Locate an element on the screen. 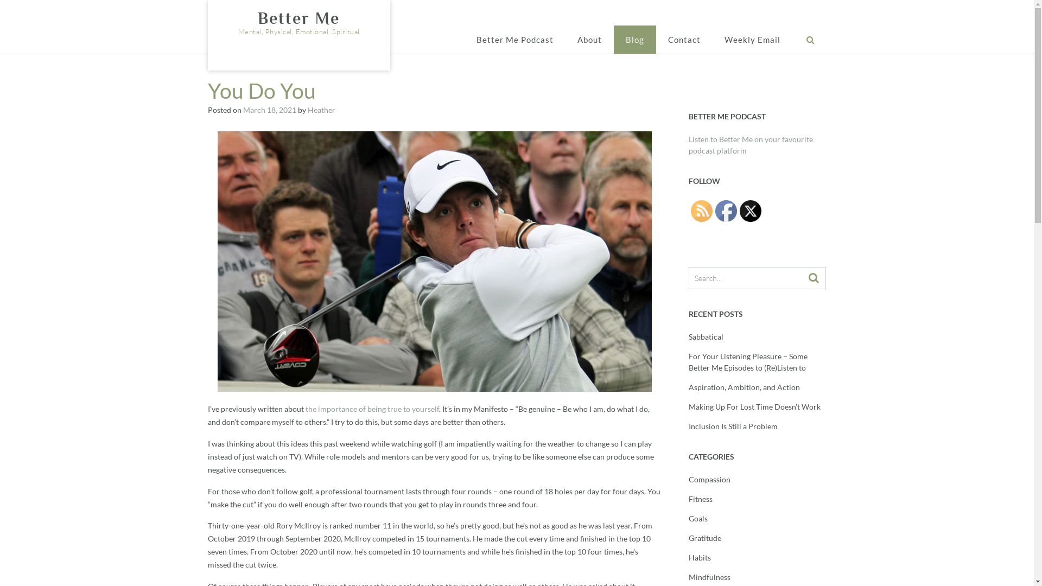  About is located at coordinates (589, 40).